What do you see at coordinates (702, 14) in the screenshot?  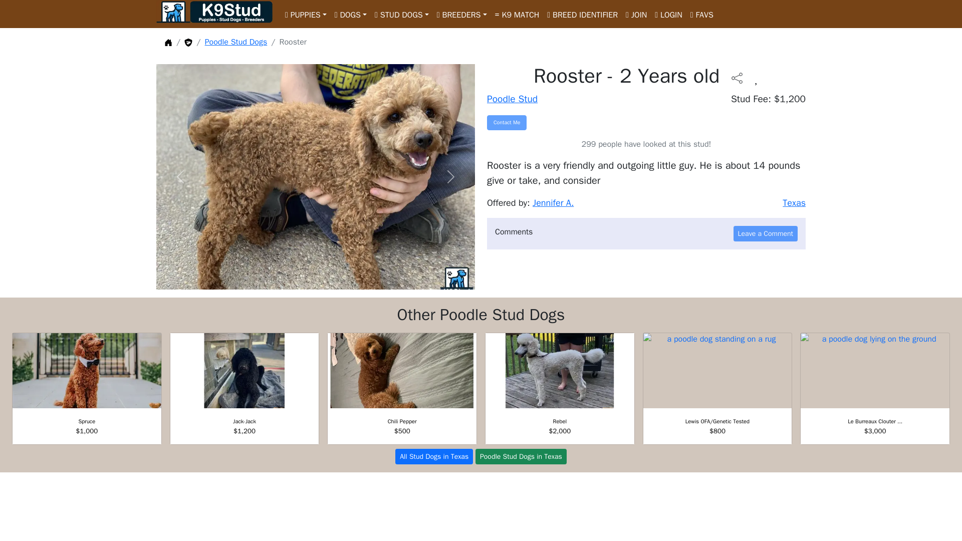 I see `FAVS` at bounding box center [702, 14].